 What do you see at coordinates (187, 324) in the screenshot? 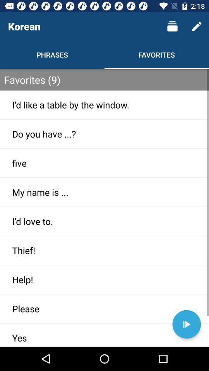
I see `play korean sound` at bounding box center [187, 324].